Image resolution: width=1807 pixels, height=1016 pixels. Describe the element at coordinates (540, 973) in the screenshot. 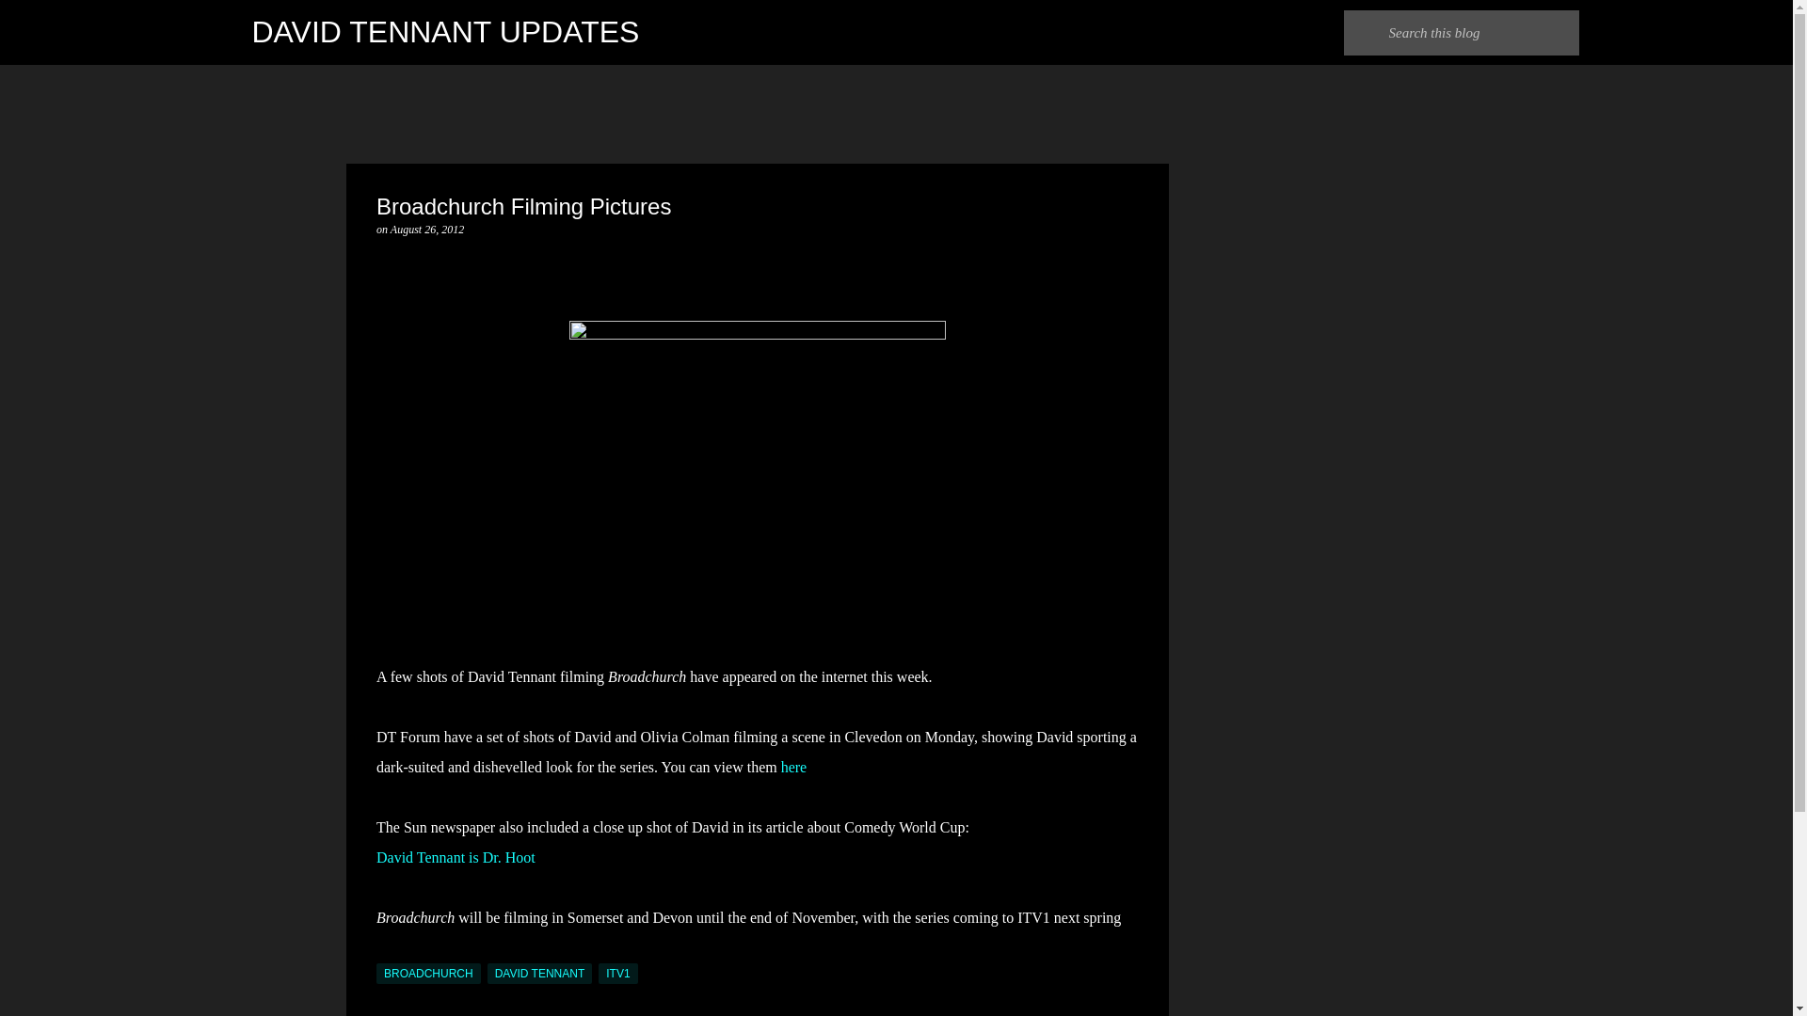

I see `DAVID TENNANT` at that location.